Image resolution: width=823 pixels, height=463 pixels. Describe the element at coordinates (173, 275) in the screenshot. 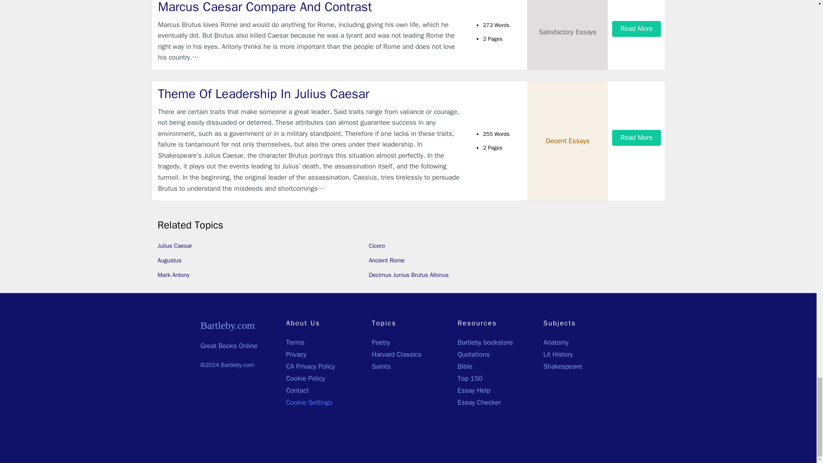

I see `Mark Antony` at that location.